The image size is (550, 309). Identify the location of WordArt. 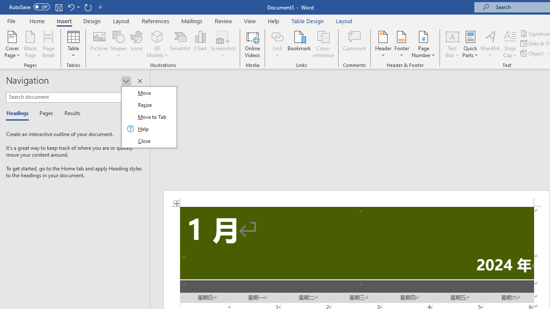
(490, 44).